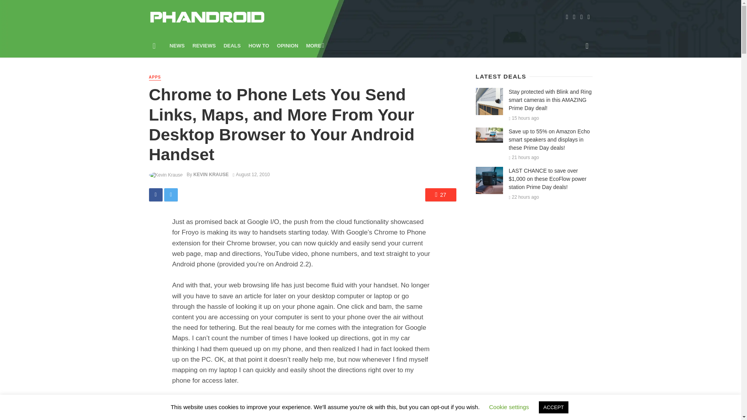 This screenshot has width=747, height=420. What do you see at coordinates (314, 45) in the screenshot?
I see `MORE` at bounding box center [314, 45].